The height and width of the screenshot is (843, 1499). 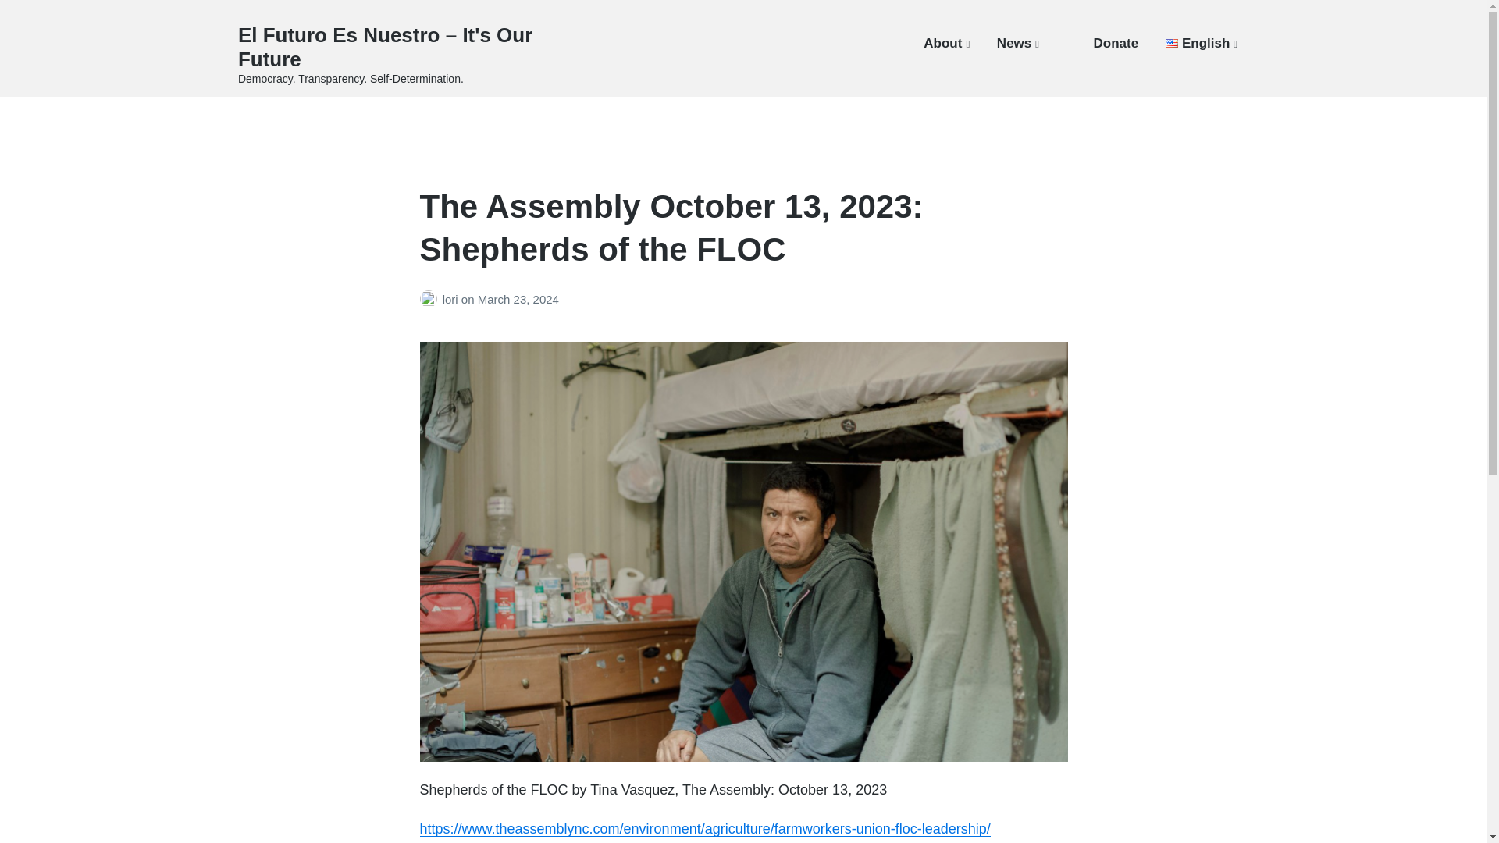 I want to click on News, so click(x=1017, y=44).